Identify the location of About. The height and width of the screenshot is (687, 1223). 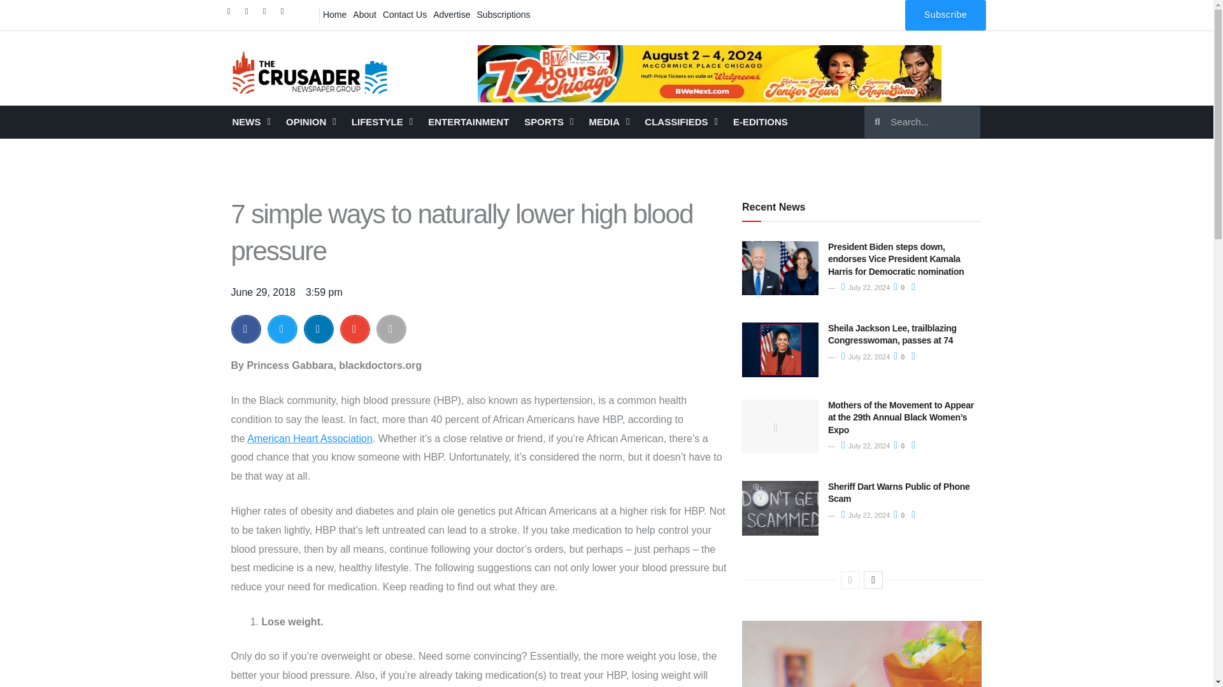
(364, 14).